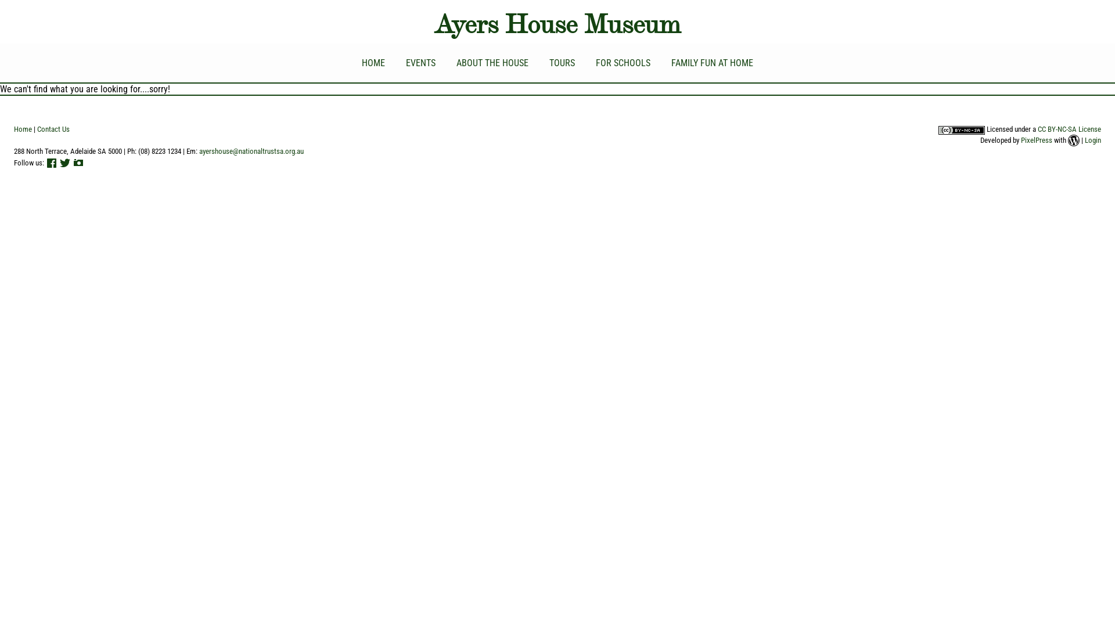 The height and width of the screenshot is (627, 1115). What do you see at coordinates (373, 63) in the screenshot?
I see `HOME` at bounding box center [373, 63].